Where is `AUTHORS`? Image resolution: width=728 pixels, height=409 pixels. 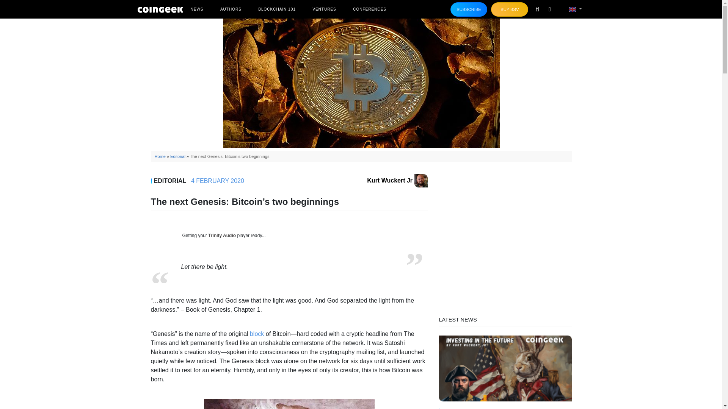 AUTHORS is located at coordinates (231, 9).